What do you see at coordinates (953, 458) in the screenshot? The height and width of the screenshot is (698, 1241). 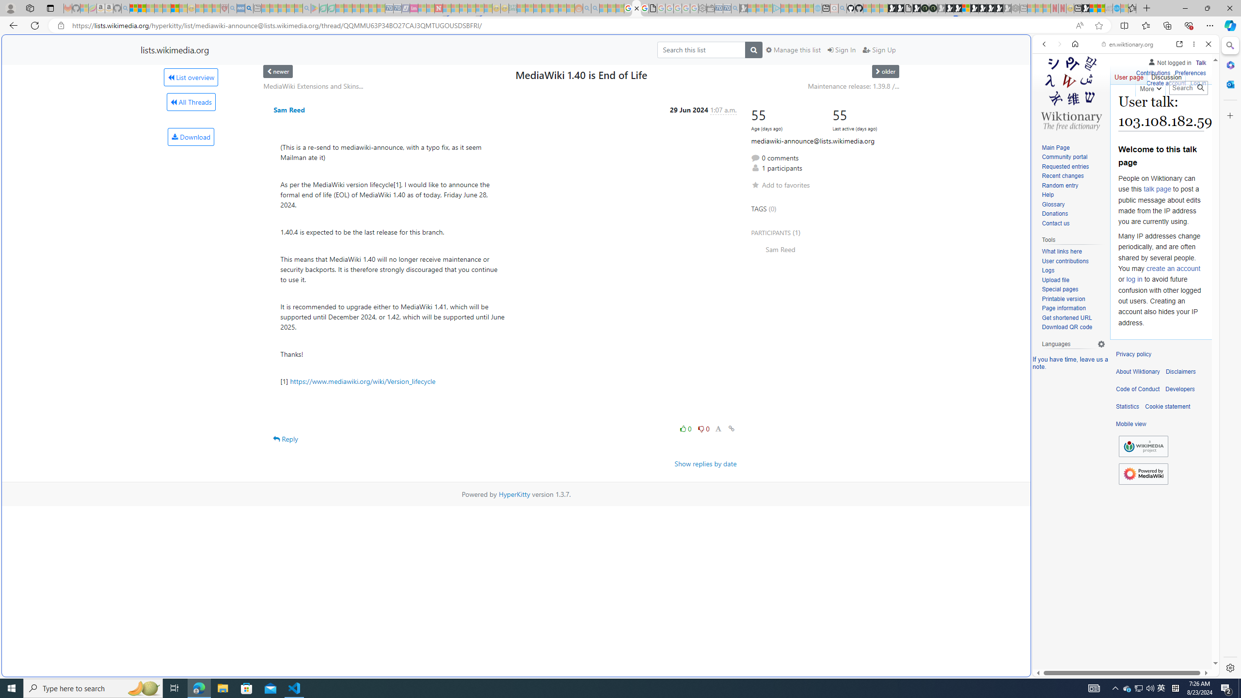 I see `MSN` at bounding box center [953, 458].